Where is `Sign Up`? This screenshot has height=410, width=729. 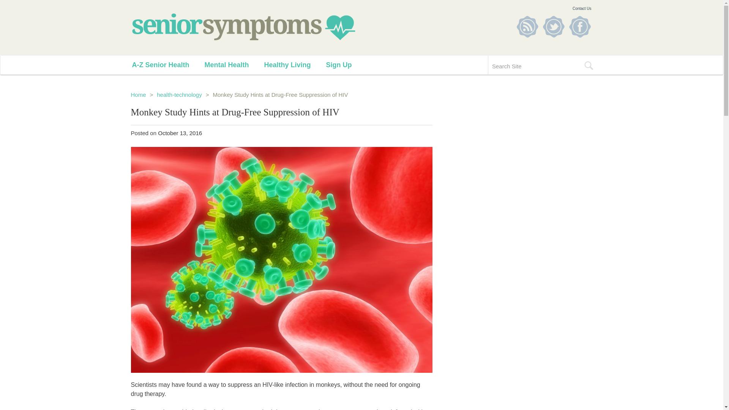
Sign Up is located at coordinates (346, 65).